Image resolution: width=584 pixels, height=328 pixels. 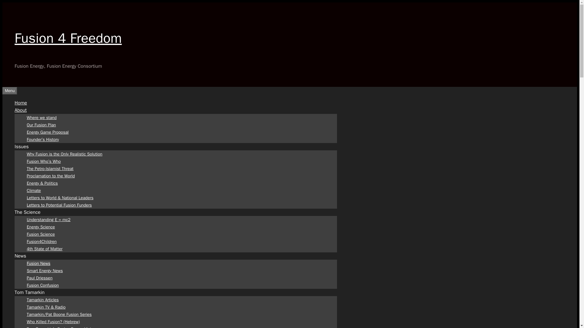 I want to click on Proclamation to the World, so click(x=50, y=176).